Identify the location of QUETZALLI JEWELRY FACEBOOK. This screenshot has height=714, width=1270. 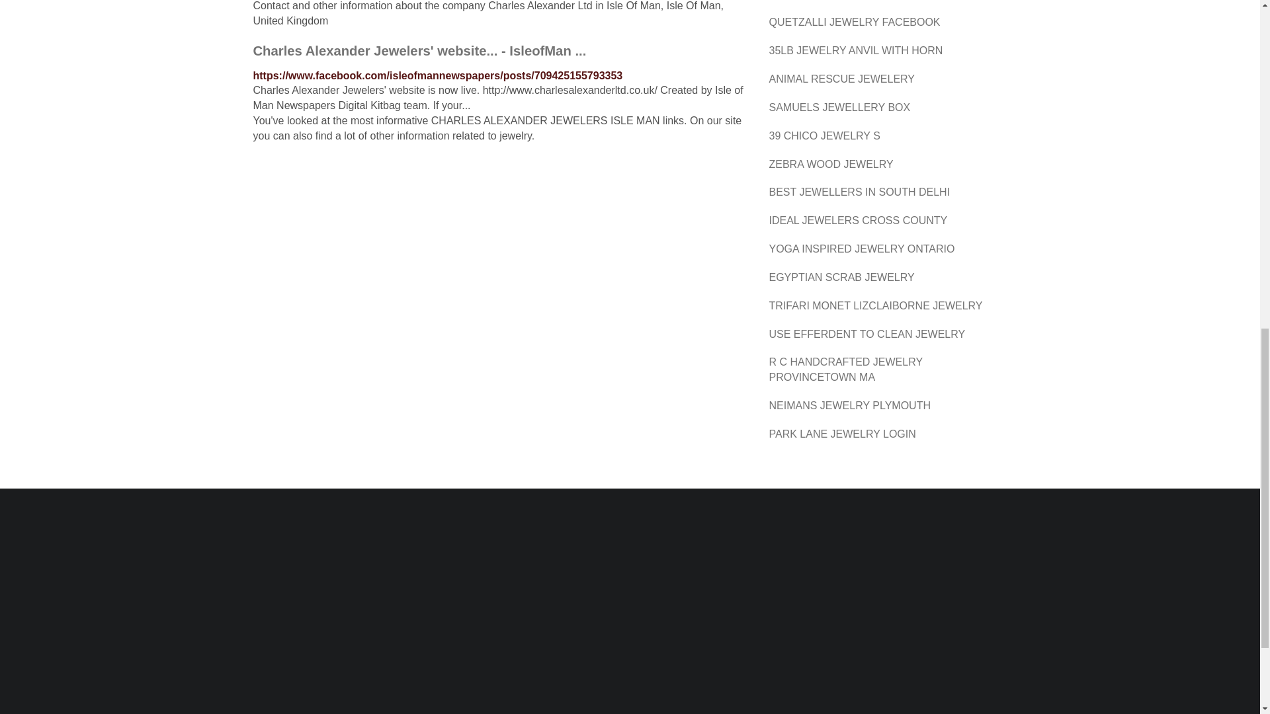
(853, 22).